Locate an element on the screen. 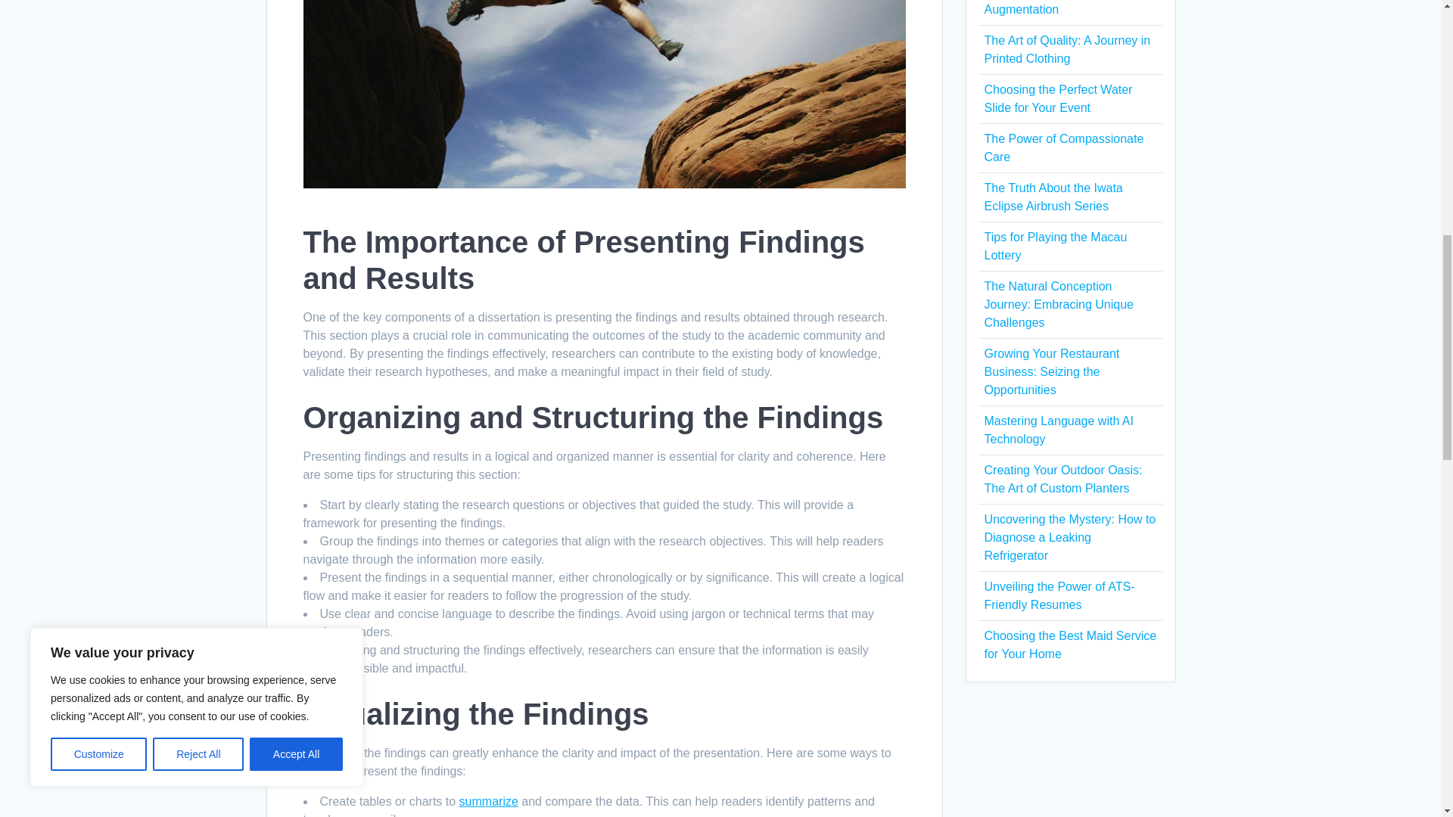  Tips for Playing the Macau Lottery is located at coordinates (1055, 245).